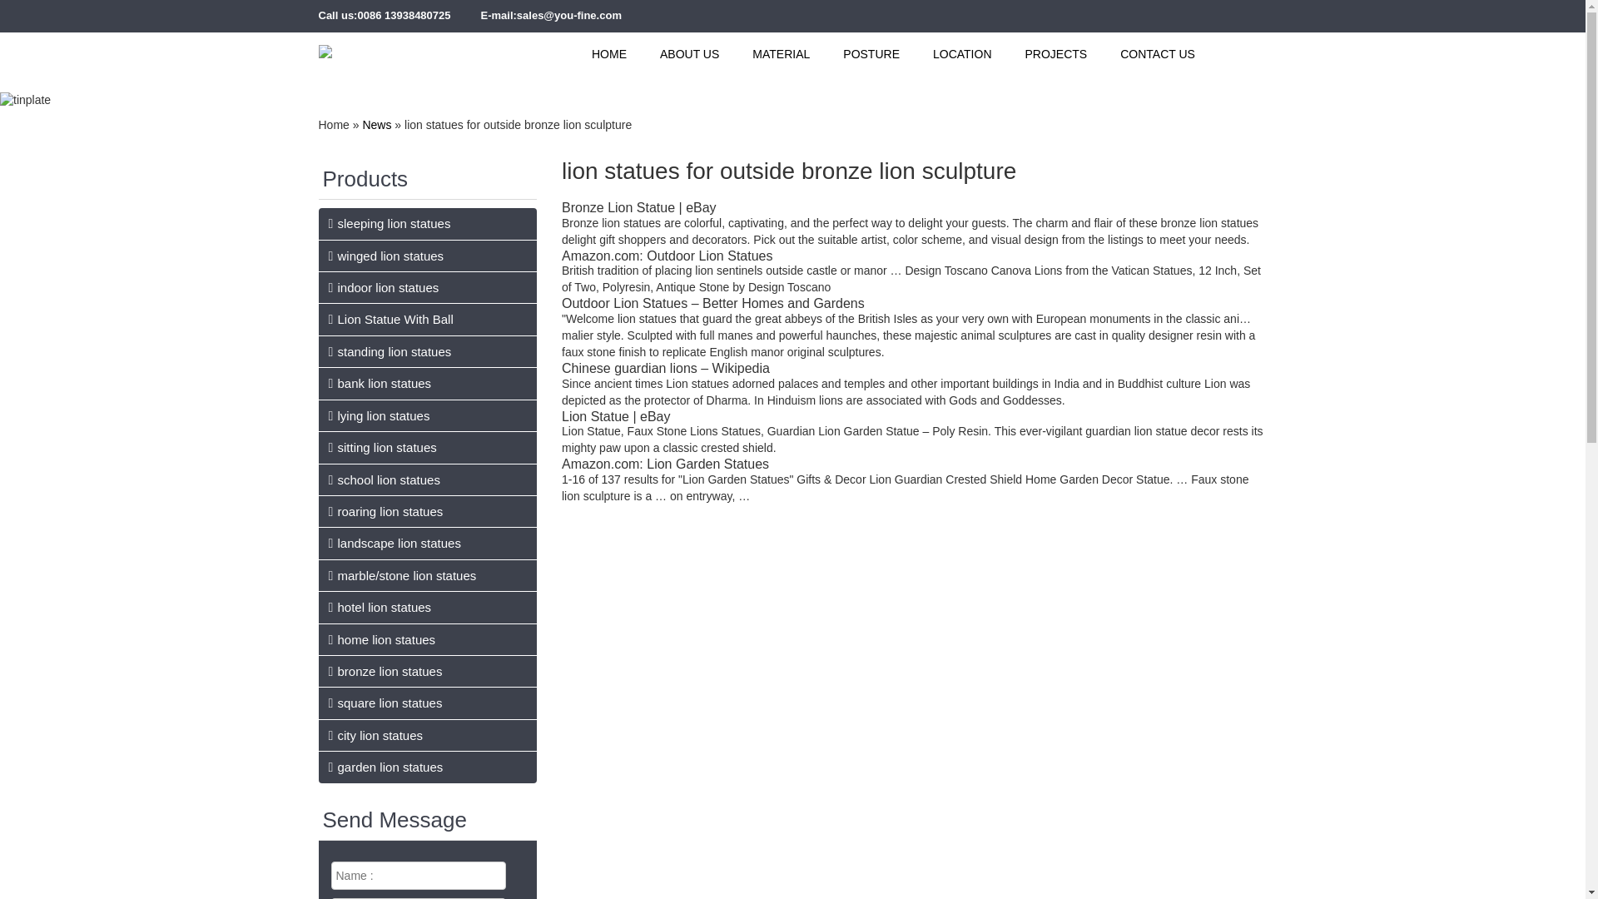 Image resolution: width=1598 pixels, height=899 pixels. What do you see at coordinates (384, 256) in the screenshot?
I see `winged lion statues` at bounding box center [384, 256].